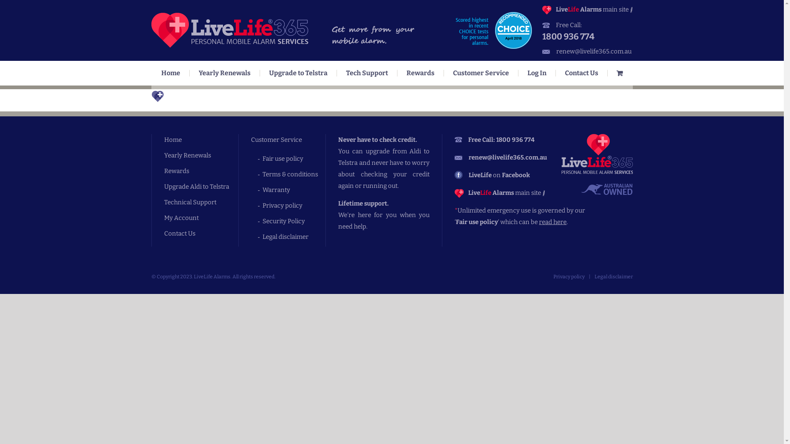 The height and width of the screenshot is (444, 790). What do you see at coordinates (613, 277) in the screenshot?
I see `Legal disclaimer` at bounding box center [613, 277].